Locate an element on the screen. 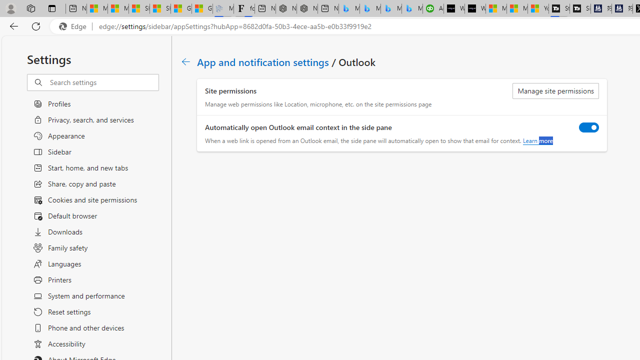 This screenshot has height=360, width=640. Automatically open Outlook email context in the side pane is located at coordinates (589, 127).